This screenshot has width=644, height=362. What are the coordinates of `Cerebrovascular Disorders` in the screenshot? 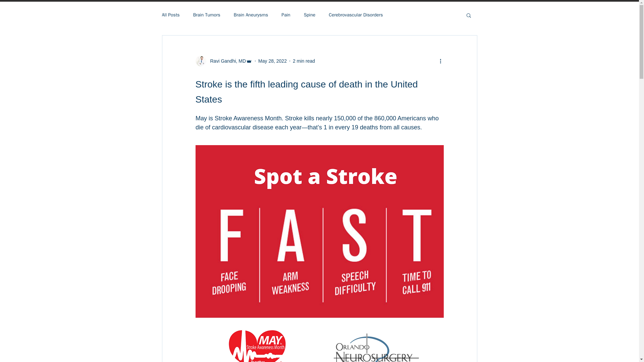 It's located at (356, 15).